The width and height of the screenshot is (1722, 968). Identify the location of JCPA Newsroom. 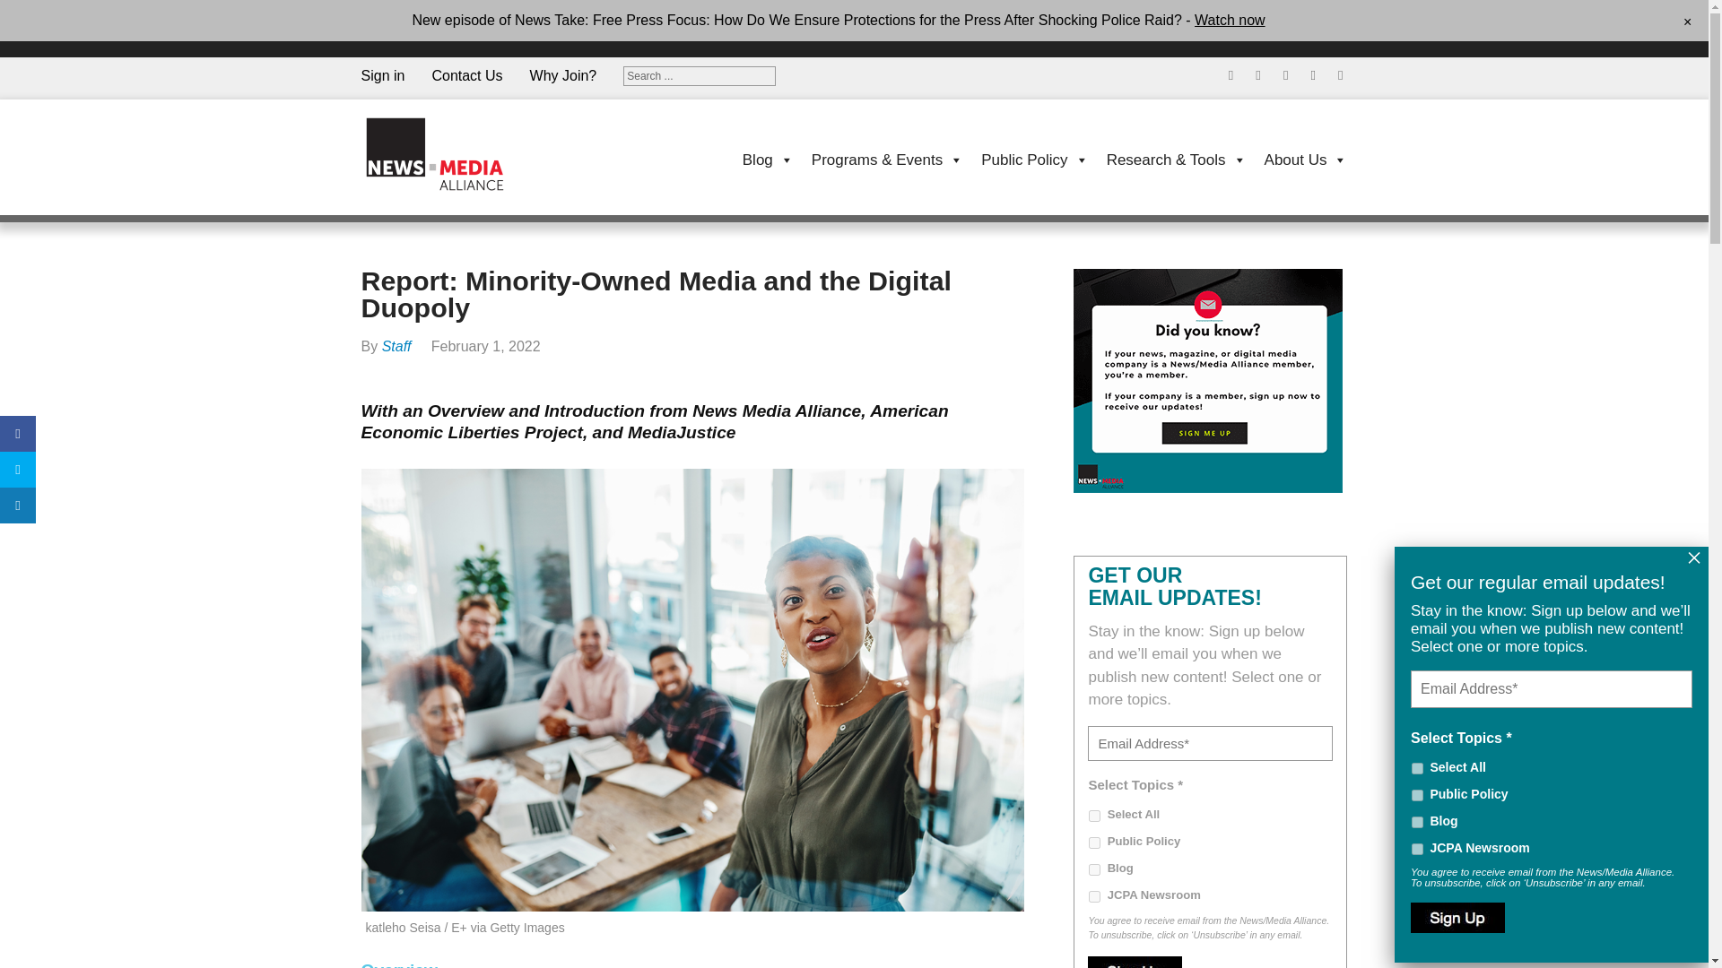
(1417, 848).